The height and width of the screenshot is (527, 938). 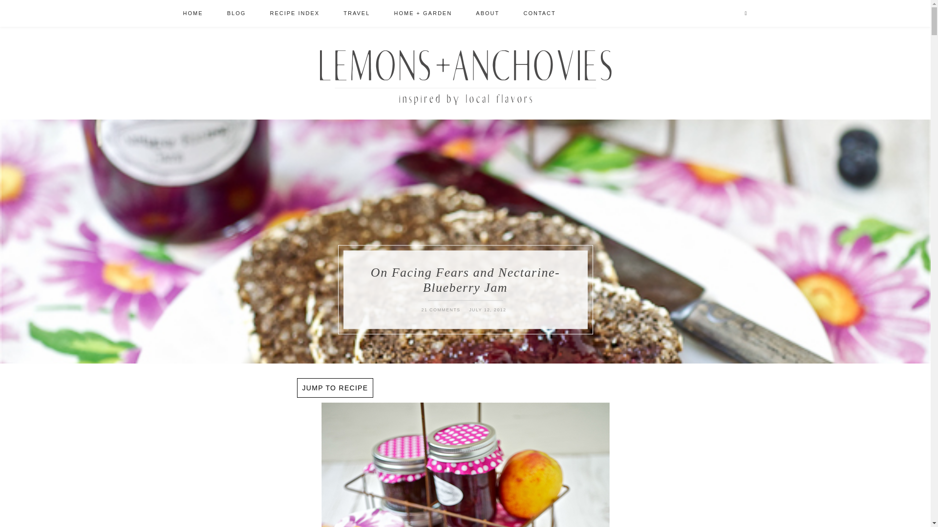 I want to click on 21 COMMENTS, so click(x=441, y=310).